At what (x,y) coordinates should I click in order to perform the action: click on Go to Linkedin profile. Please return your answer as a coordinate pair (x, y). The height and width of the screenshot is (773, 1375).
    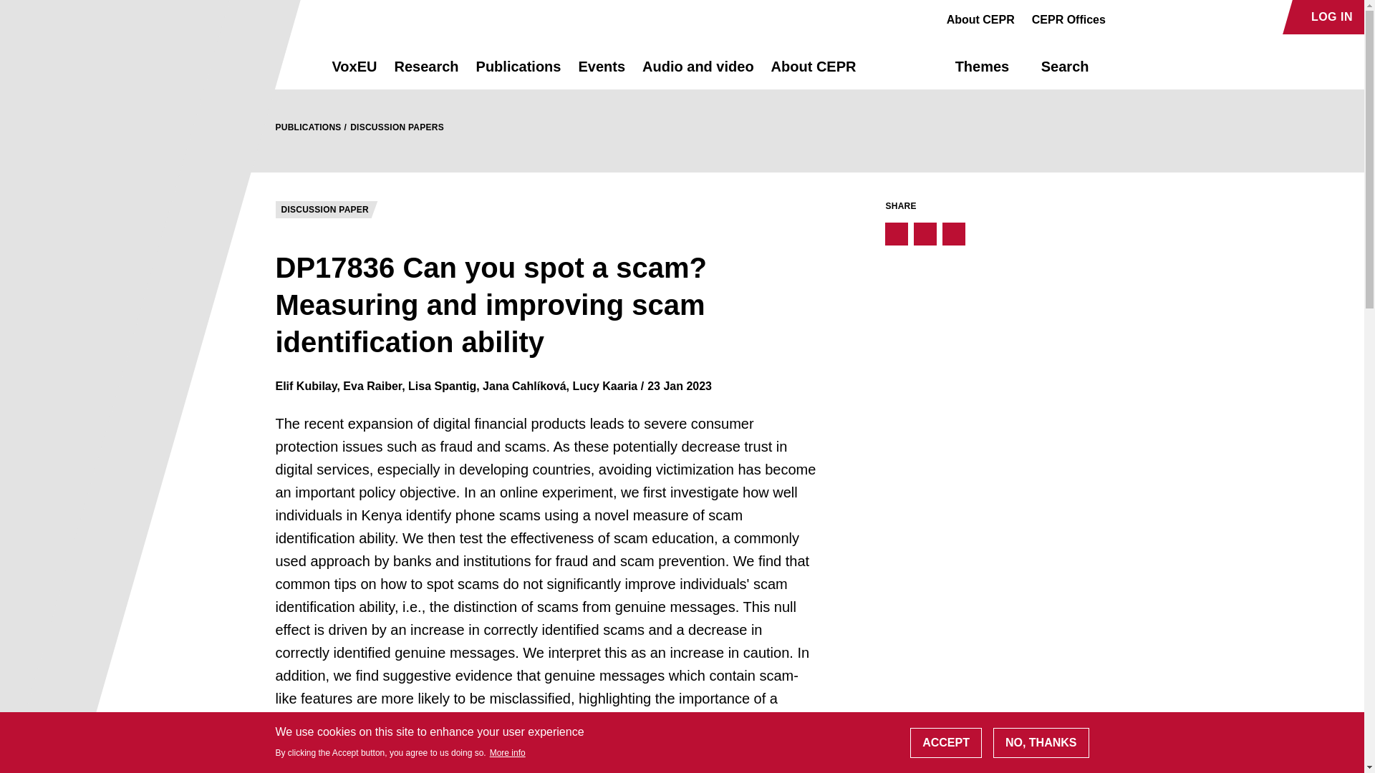
    Looking at the image, I should click on (1174, 17).